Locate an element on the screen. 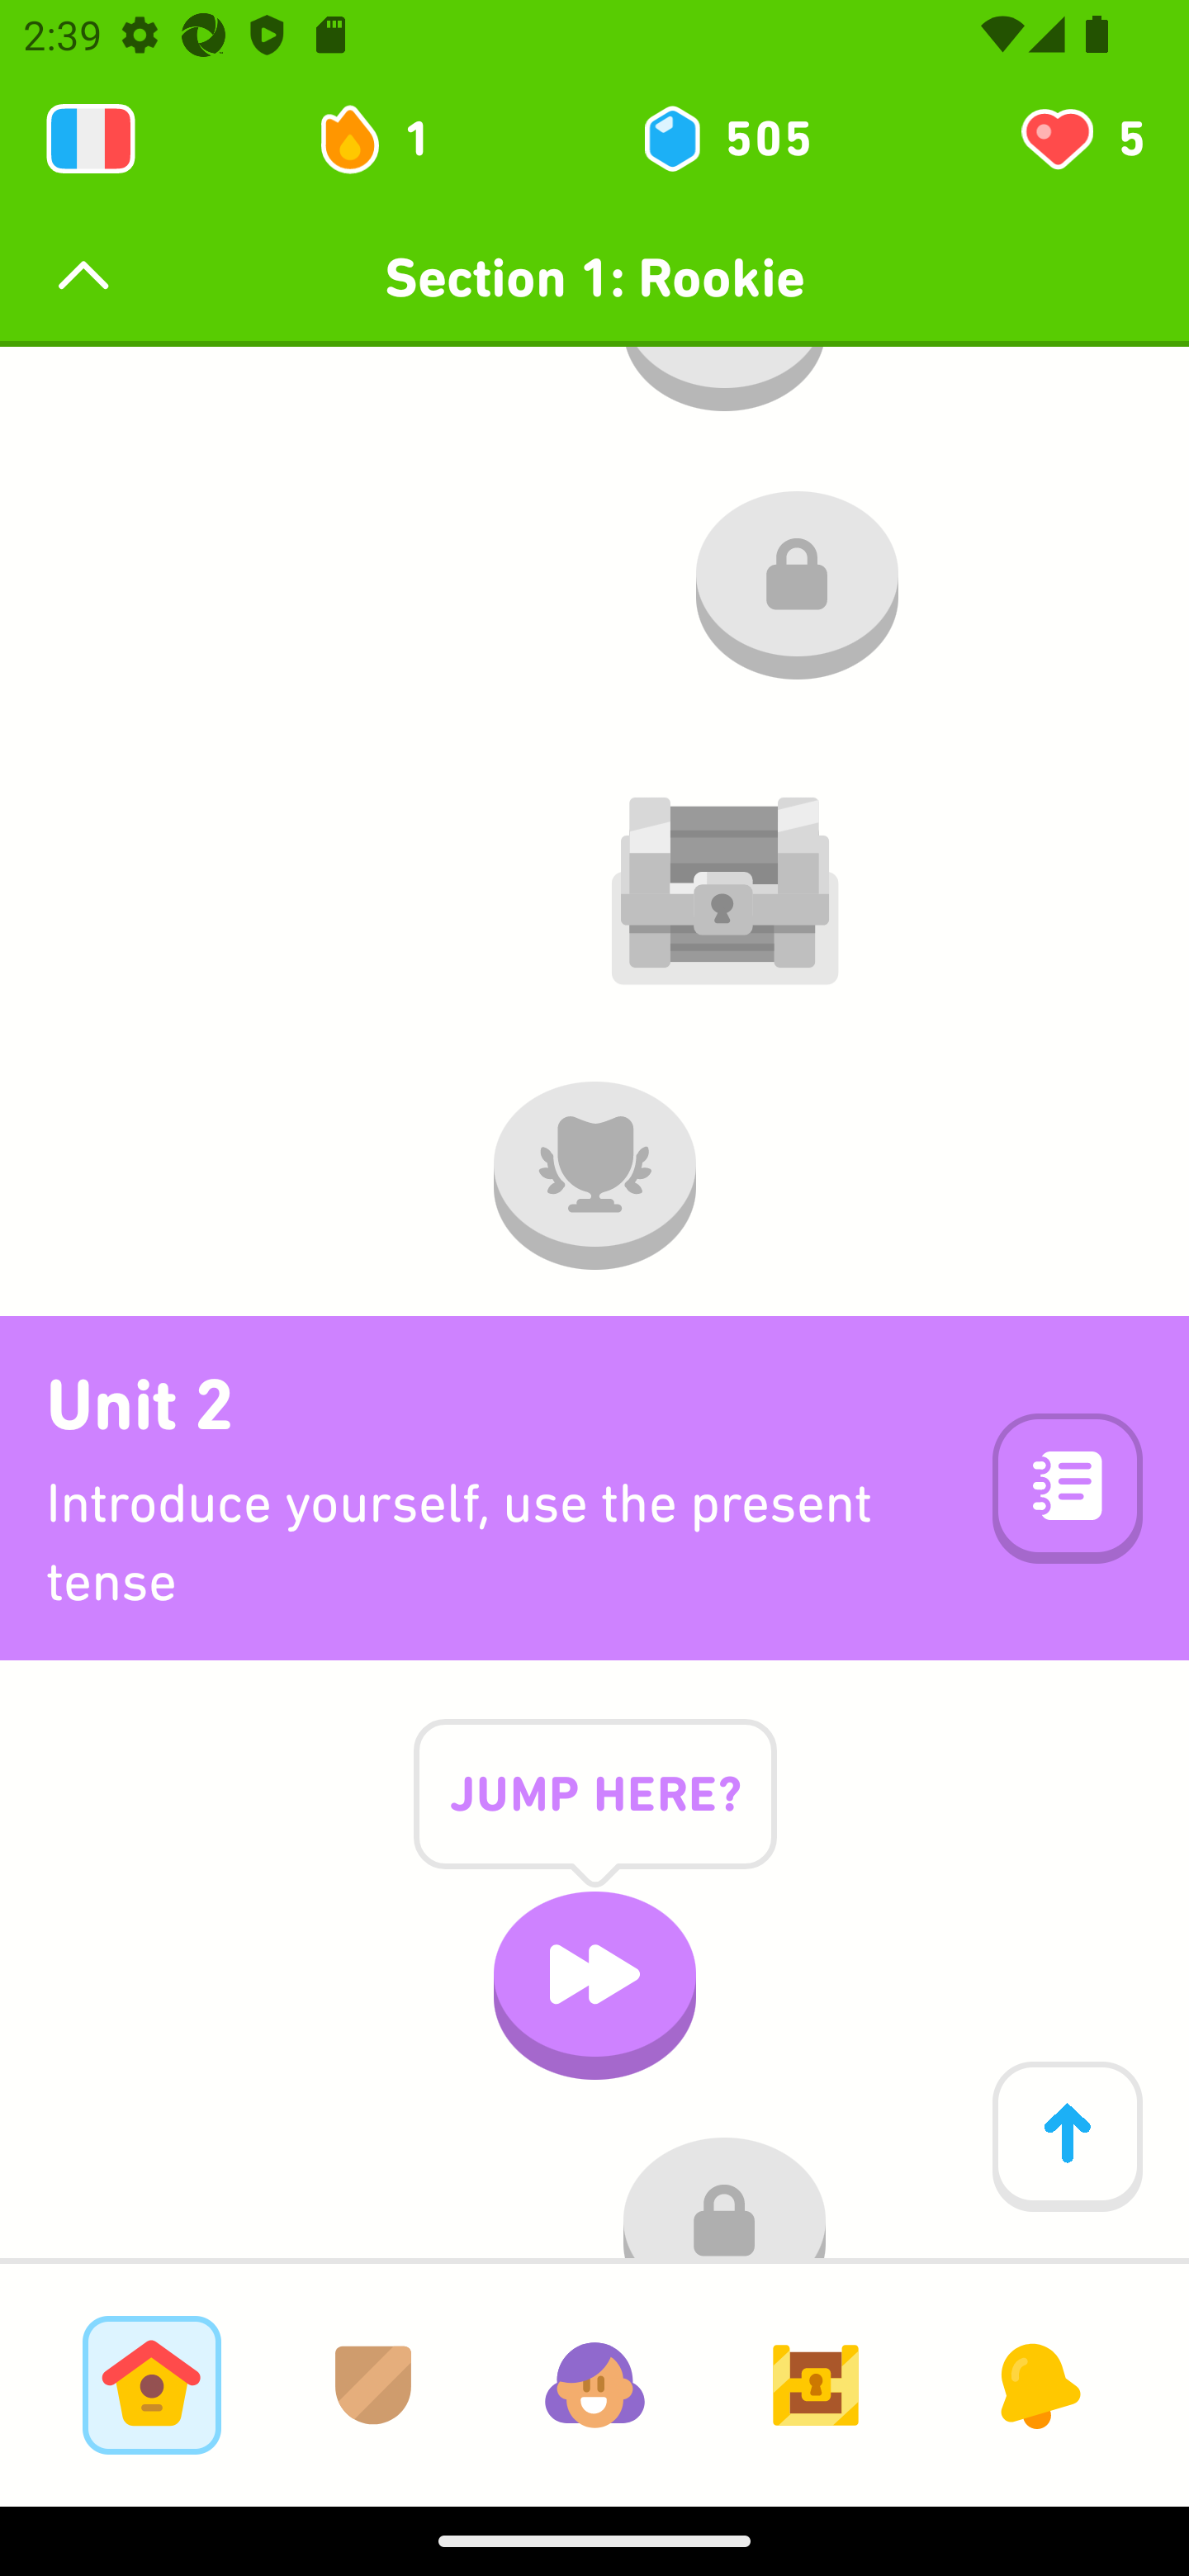 The height and width of the screenshot is (2576, 1189). News Tab is located at coordinates (1037, 2384).